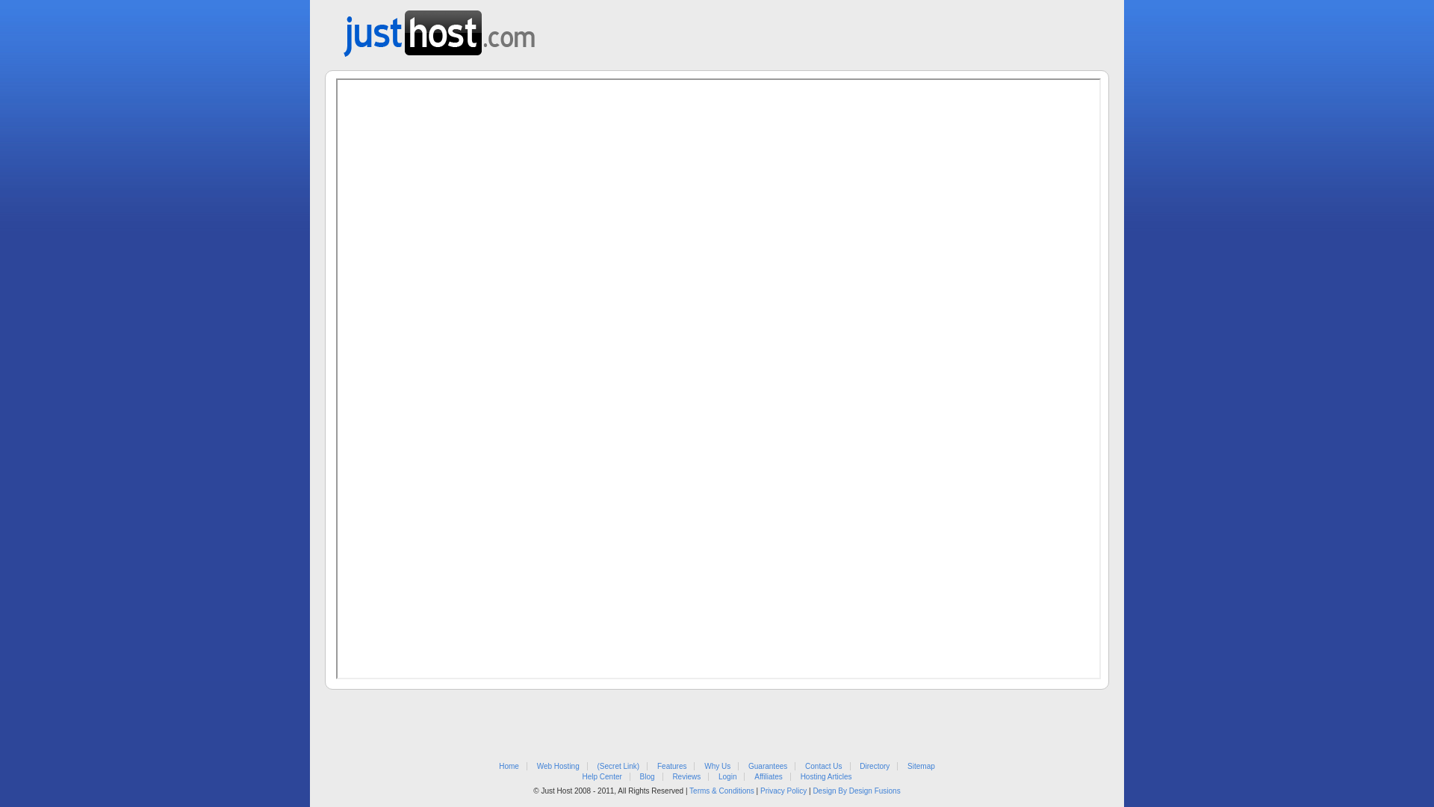 The width and height of the screenshot is (1434, 807). Describe the element at coordinates (823, 767) in the screenshot. I see `Contact Us` at that location.